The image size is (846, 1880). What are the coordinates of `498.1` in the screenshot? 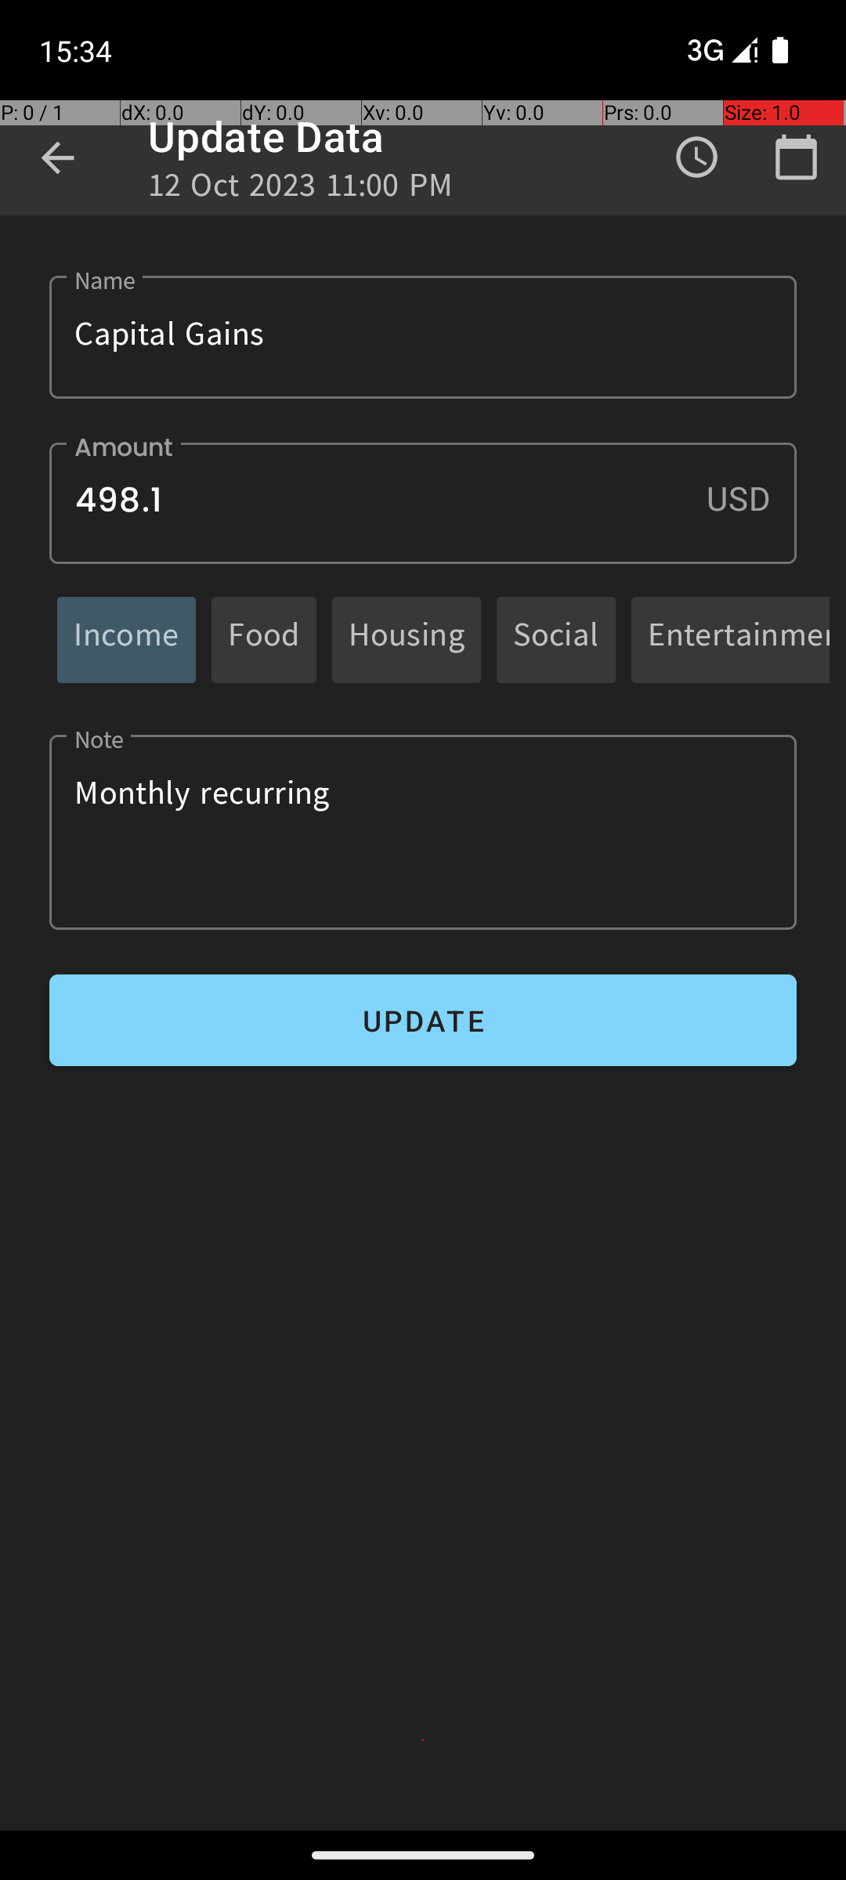 It's located at (423, 503).